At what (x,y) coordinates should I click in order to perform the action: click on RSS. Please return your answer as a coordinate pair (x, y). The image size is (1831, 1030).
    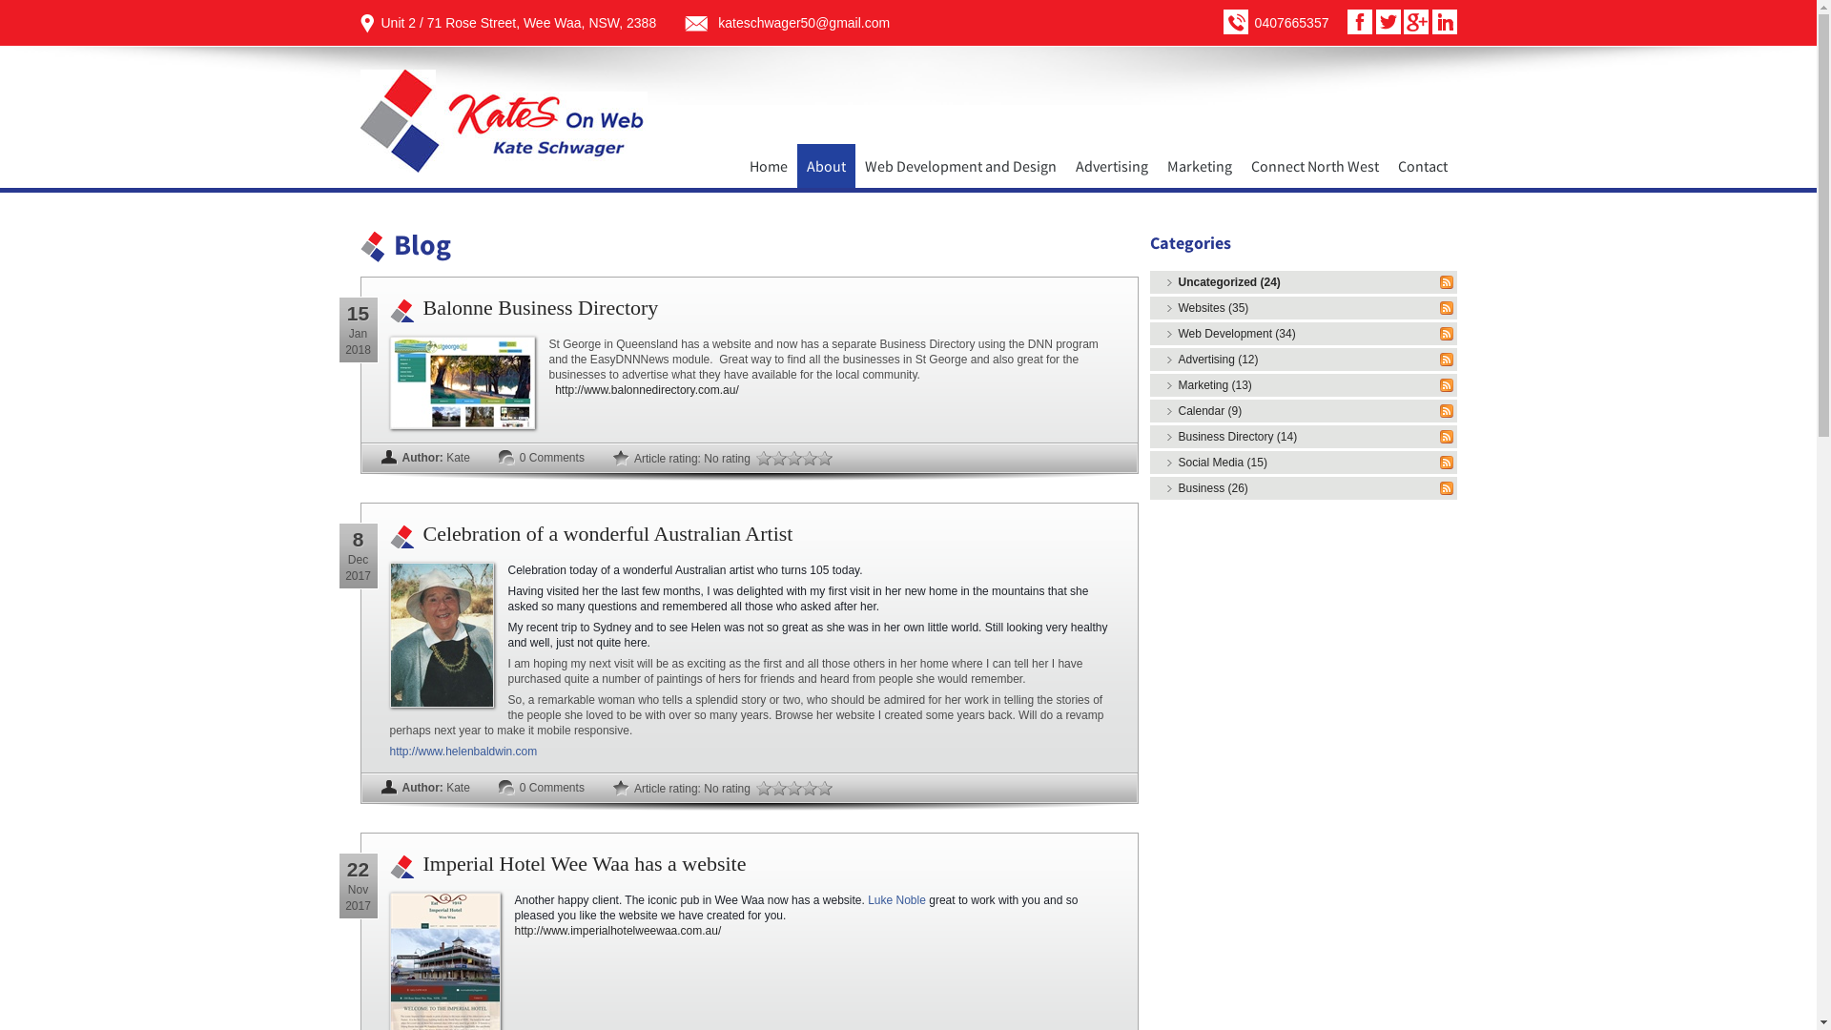
    Looking at the image, I should click on (1447, 411).